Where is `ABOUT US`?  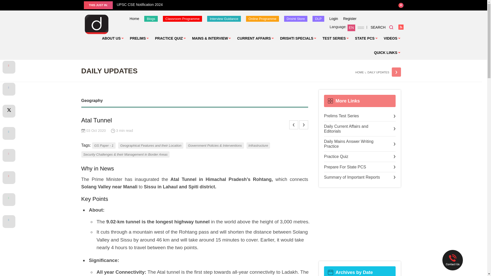
ABOUT US is located at coordinates (113, 38).